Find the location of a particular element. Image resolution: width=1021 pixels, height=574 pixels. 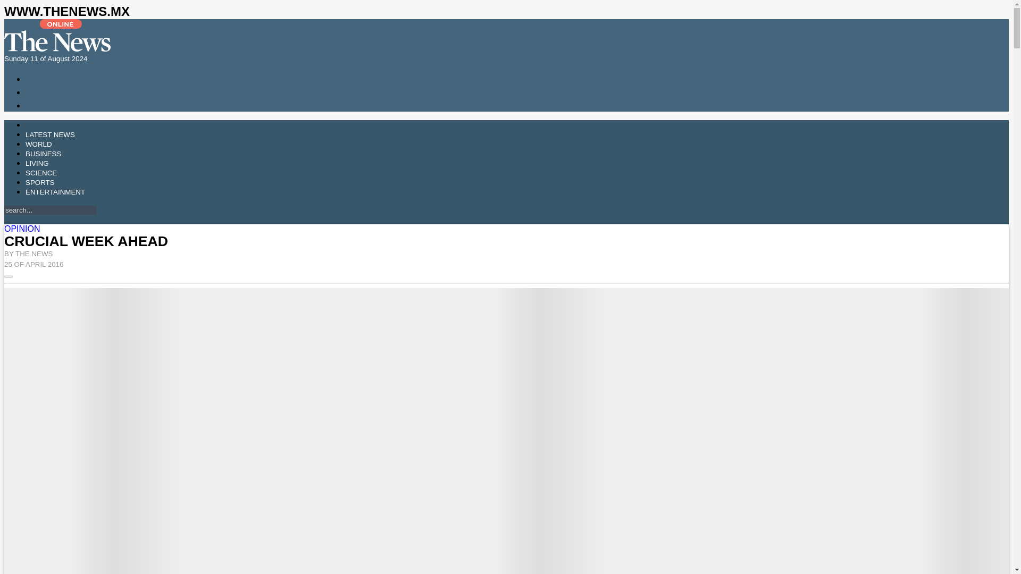

Latest News is located at coordinates (50, 135).